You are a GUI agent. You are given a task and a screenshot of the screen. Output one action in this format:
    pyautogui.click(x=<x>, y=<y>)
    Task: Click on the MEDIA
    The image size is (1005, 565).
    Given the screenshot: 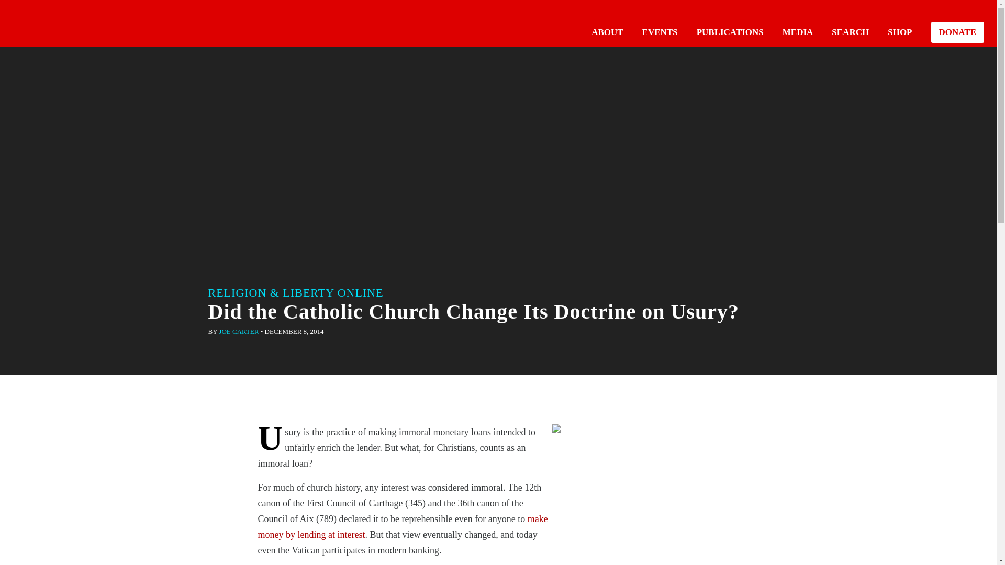 What is the action you would take?
    pyautogui.click(x=798, y=32)
    